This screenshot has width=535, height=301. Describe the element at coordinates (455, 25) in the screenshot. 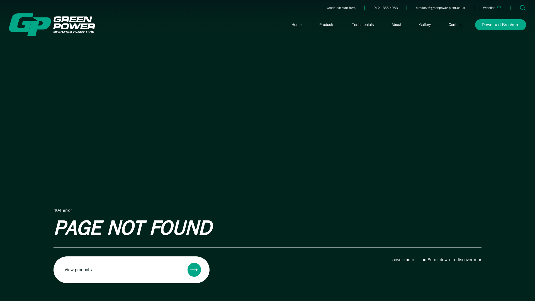

I see `Contact` at that location.